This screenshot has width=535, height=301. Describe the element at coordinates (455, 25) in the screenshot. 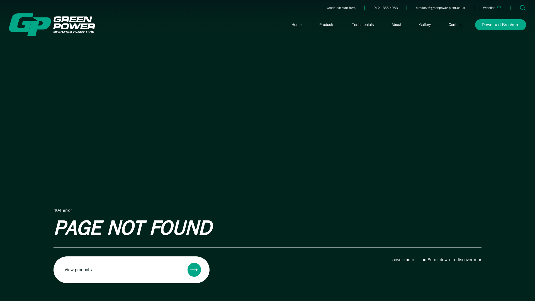

I see `Contact` at that location.